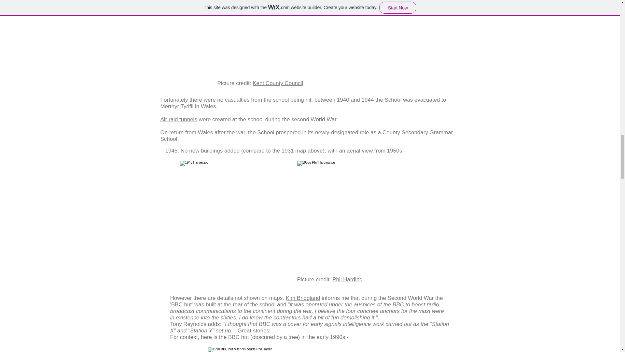 Image resolution: width=625 pixels, height=352 pixels. Describe the element at coordinates (278, 83) in the screenshot. I see `Kent County Council` at that location.